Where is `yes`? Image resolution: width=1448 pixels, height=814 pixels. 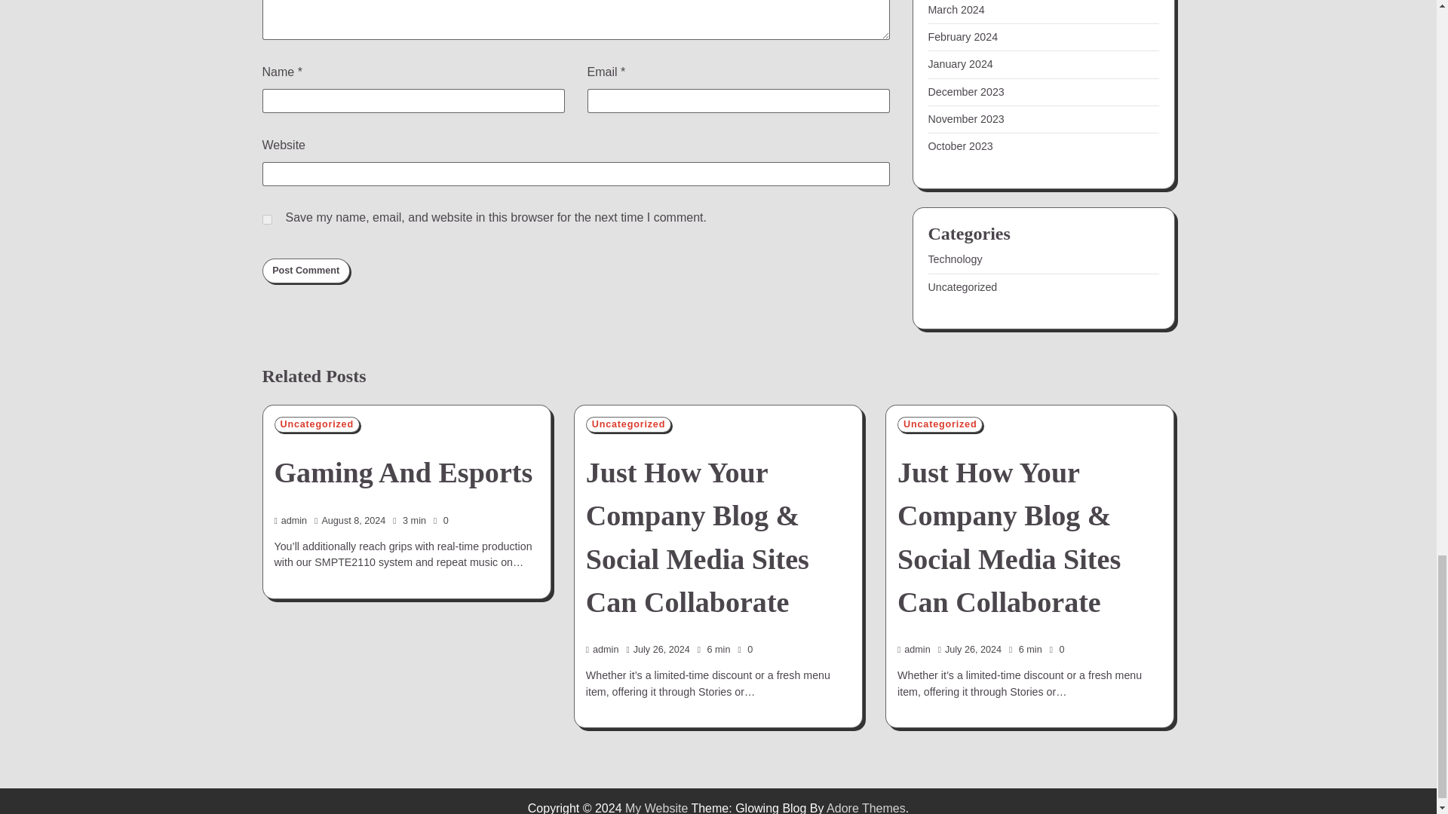
yes is located at coordinates (267, 220).